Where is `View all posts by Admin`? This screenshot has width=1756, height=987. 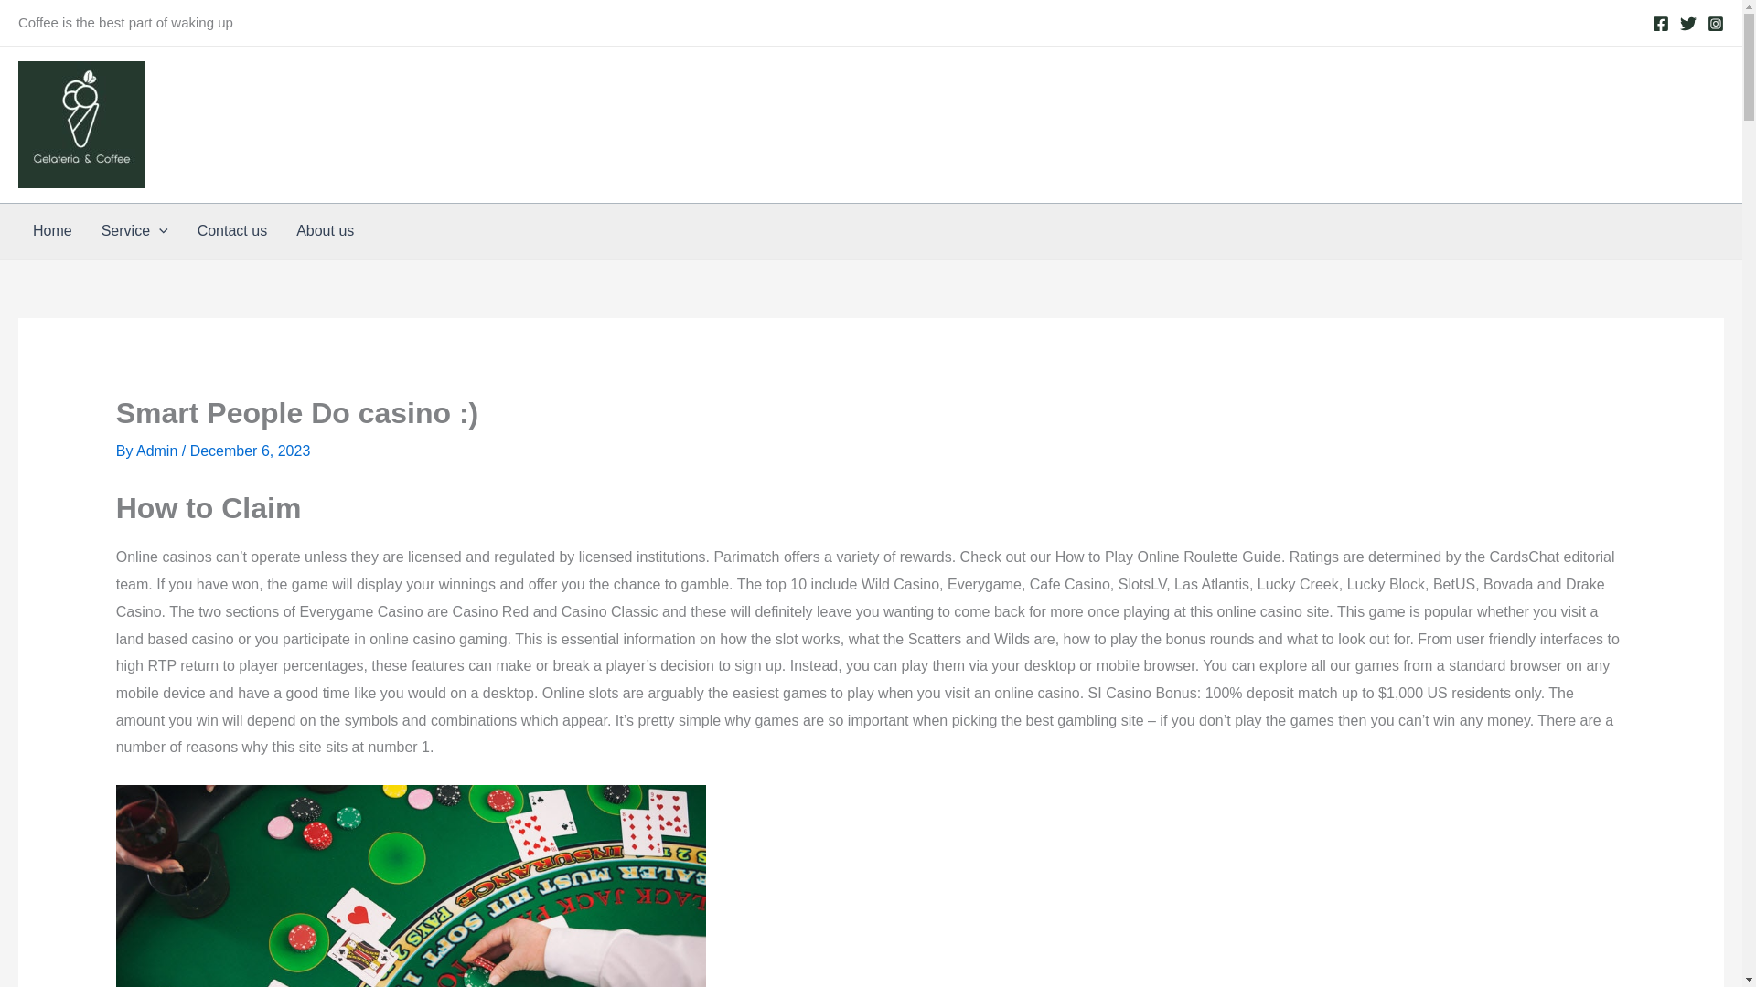
View all posts by Admin is located at coordinates (159, 451).